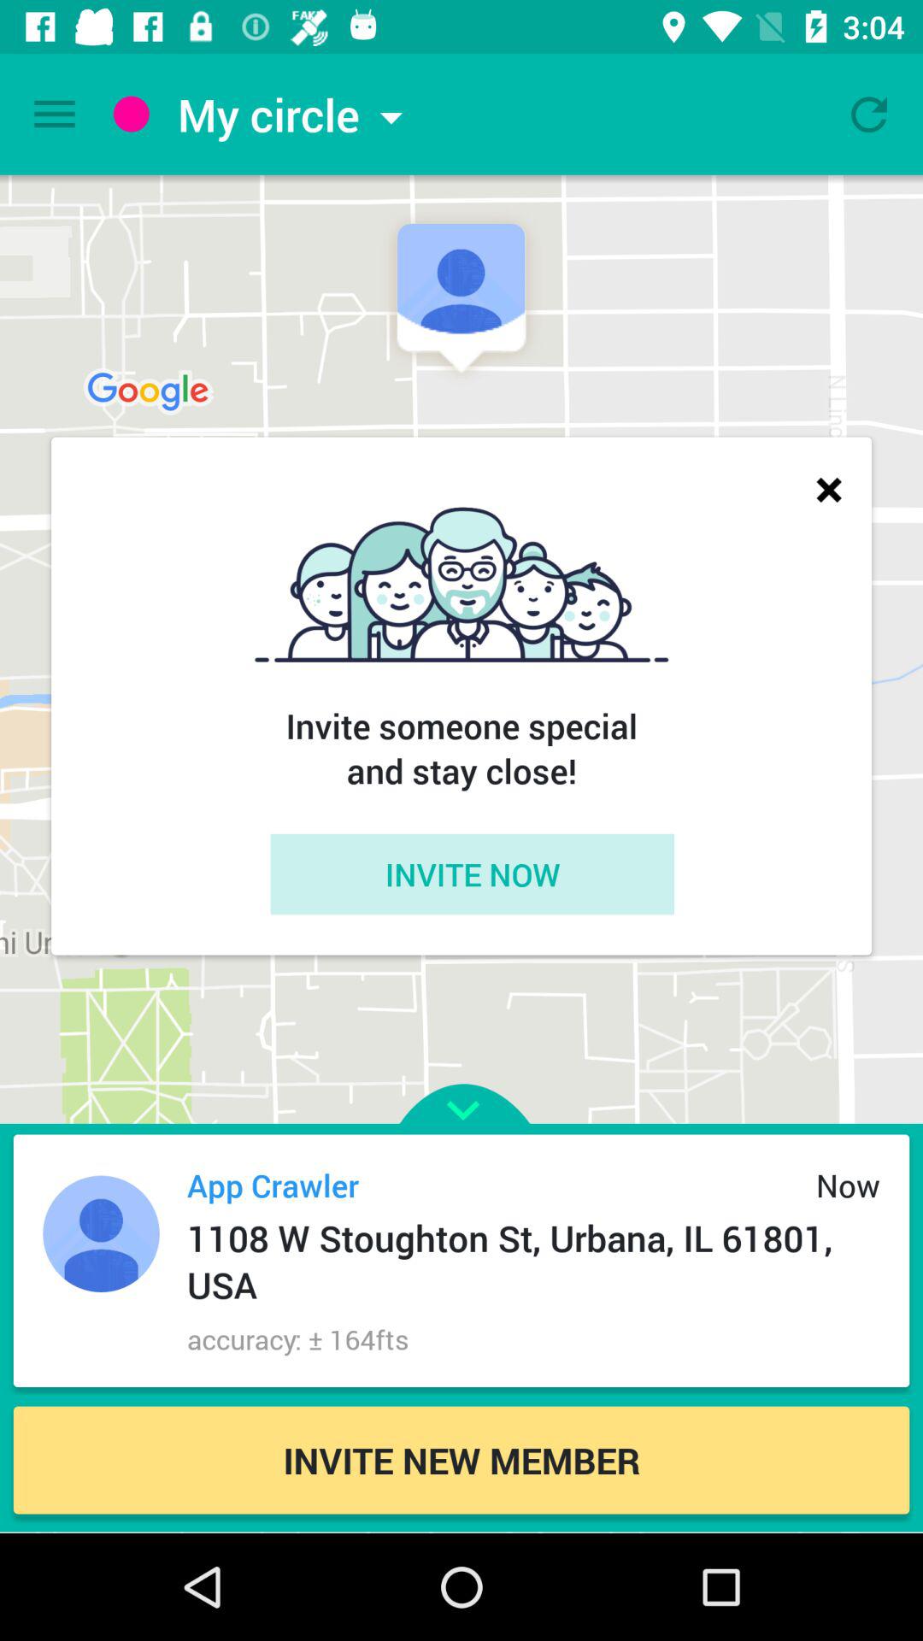  I want to click on turn off the icon below invite now item, so click(461, 1079).